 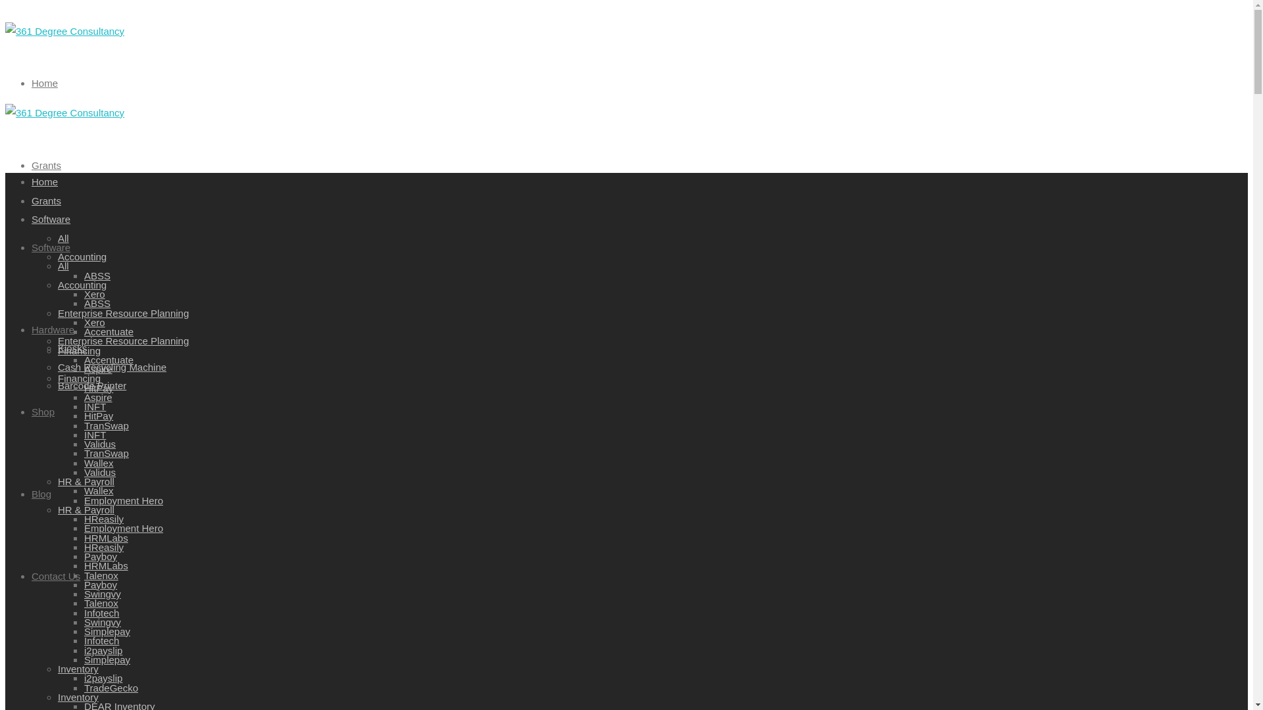 What do you see at coordinates (104, 519) in the screenshot?
I see `HReasily` at bounding box center [104, 519].